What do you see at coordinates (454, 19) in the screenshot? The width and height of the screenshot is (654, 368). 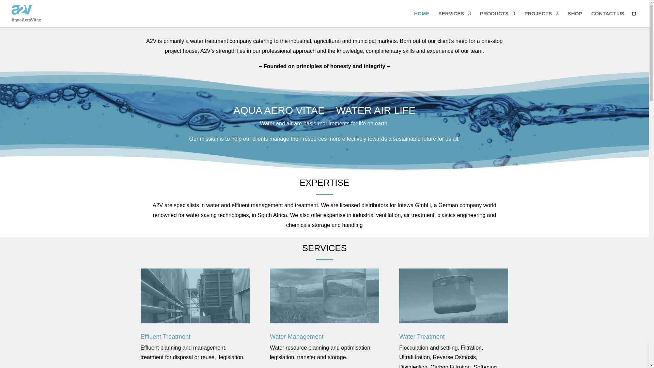 I see `SERVICES` at bounding box center [454, 19].